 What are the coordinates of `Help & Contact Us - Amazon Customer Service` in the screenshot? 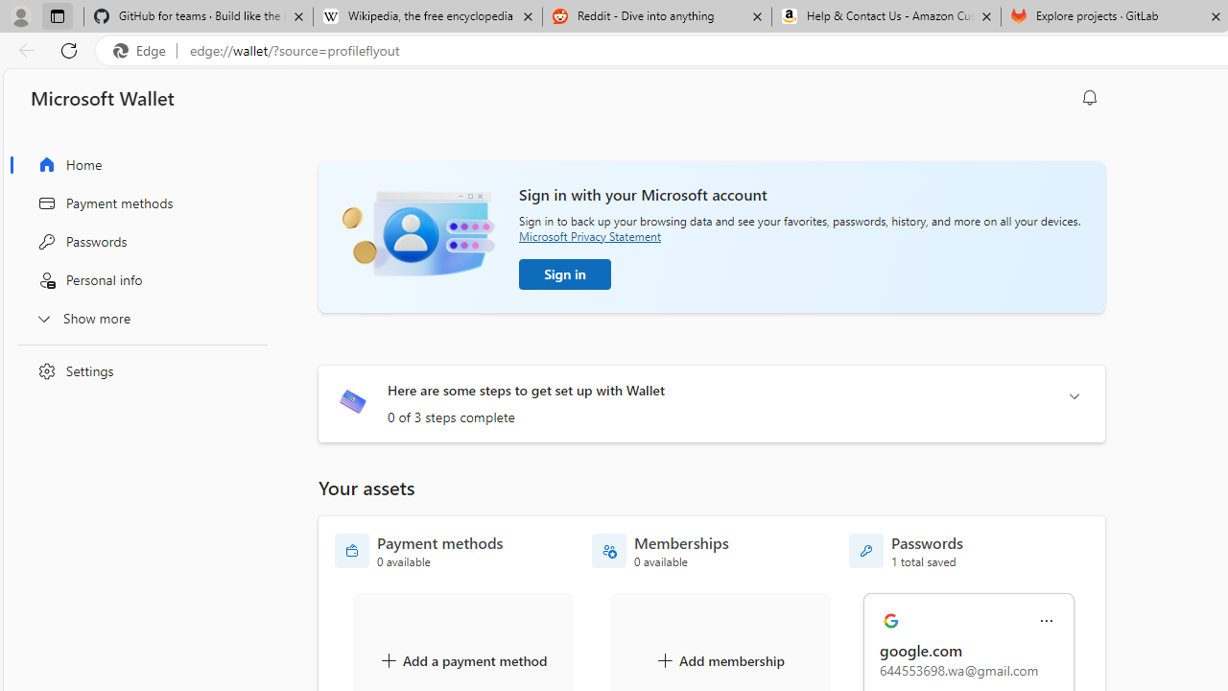 It's located at (886, 17).